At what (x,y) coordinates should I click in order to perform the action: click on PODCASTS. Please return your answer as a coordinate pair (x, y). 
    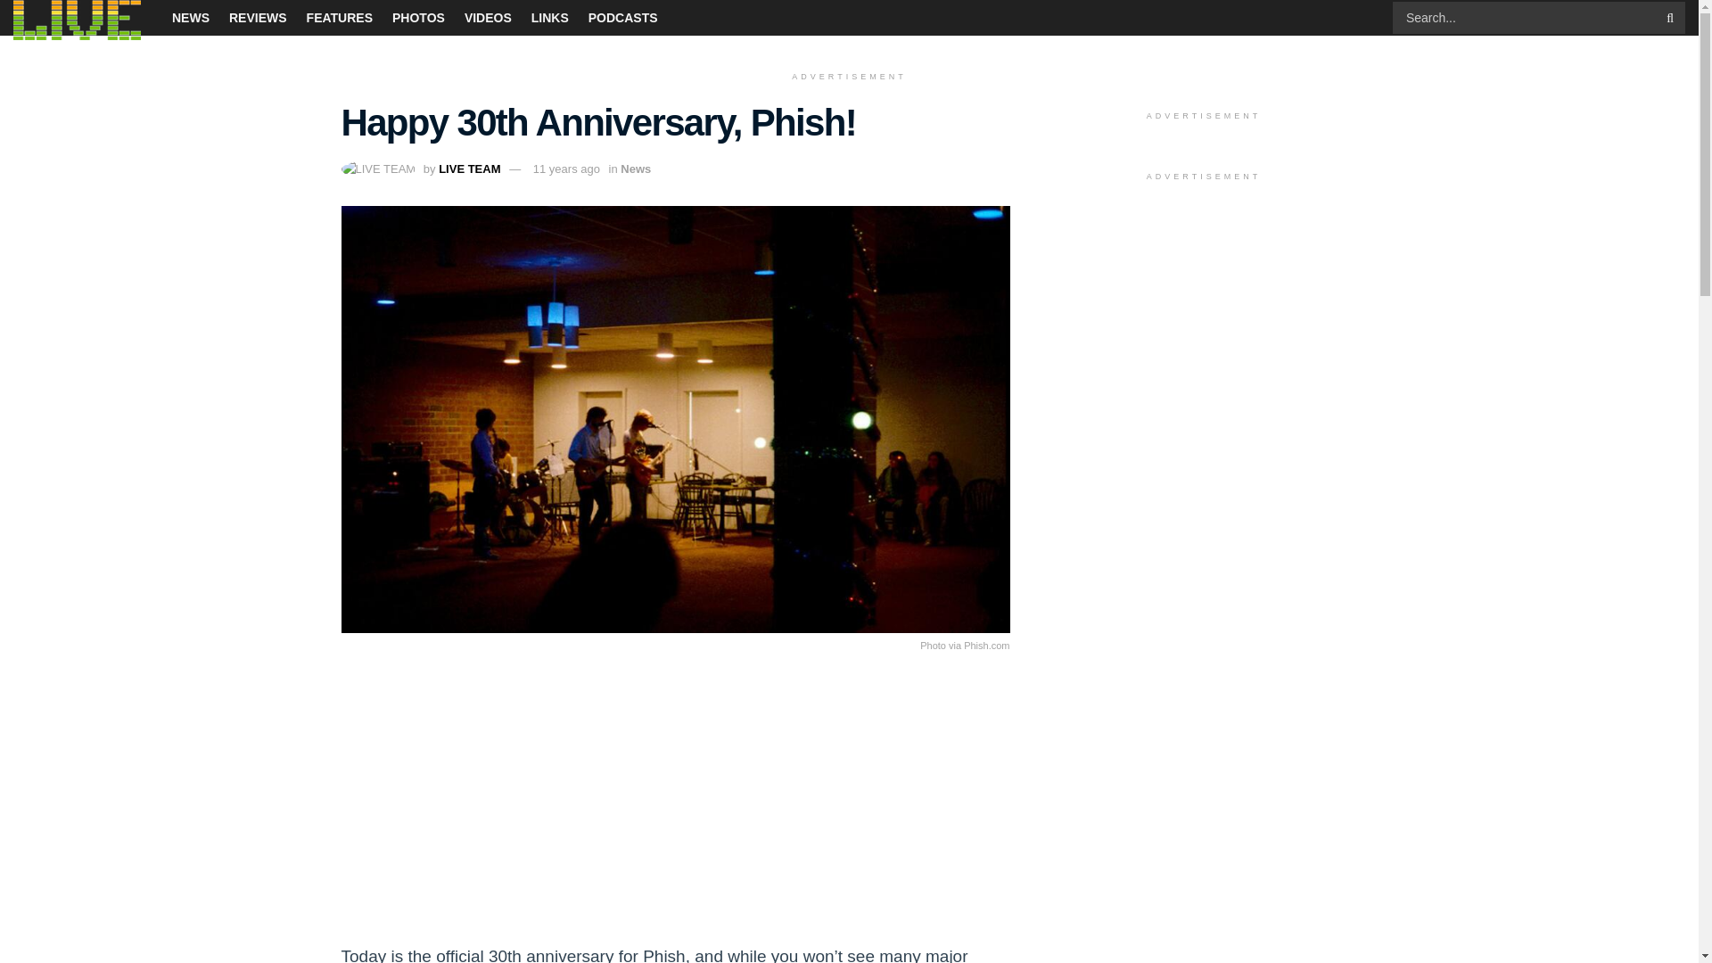
    Looking at the image, I should click on (622, 18).